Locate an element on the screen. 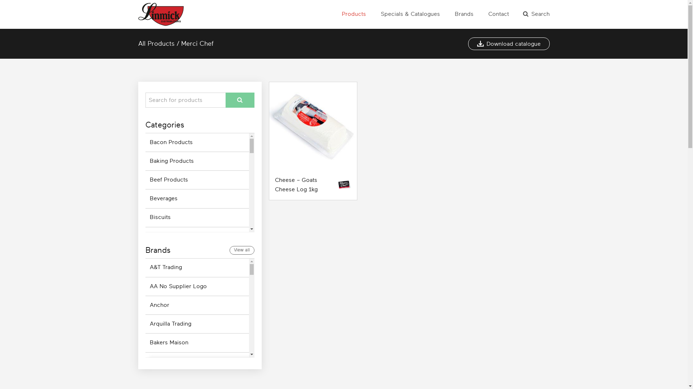 This screenshot has height=389, width=693. Specials & Catalogues is located at coordinates (410, 14).